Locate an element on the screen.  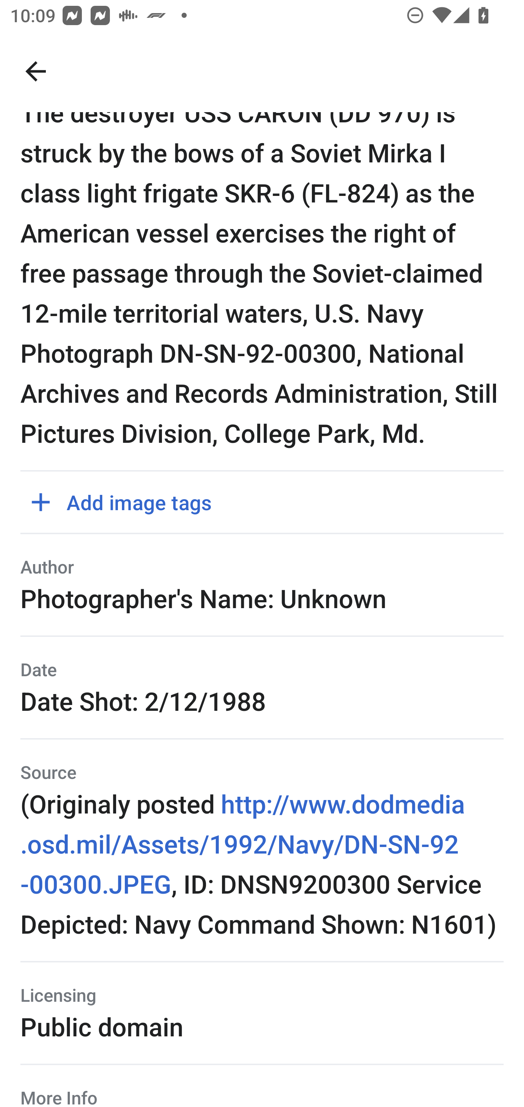
Navigate up is located at coordinates (36, 71).